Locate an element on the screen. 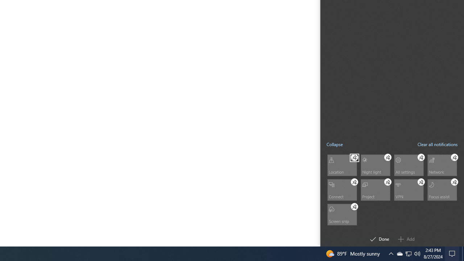 The width and height of the screenshot is (464, 261). Connect is located at coordinates (453, 254).